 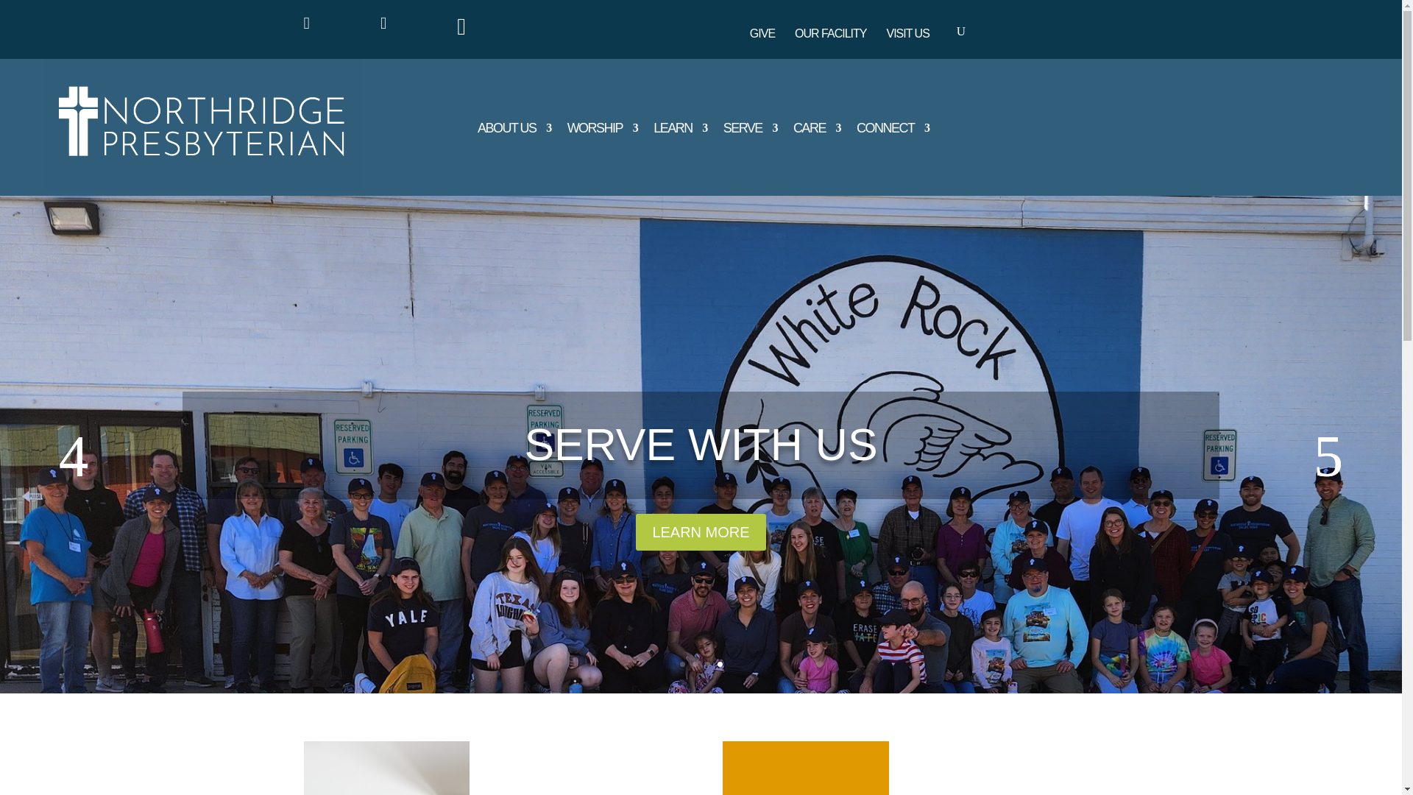 What do you see at coordinates (909, 36) in the screenshot?
I see `VISIT US` at bounding box center [909, 36].